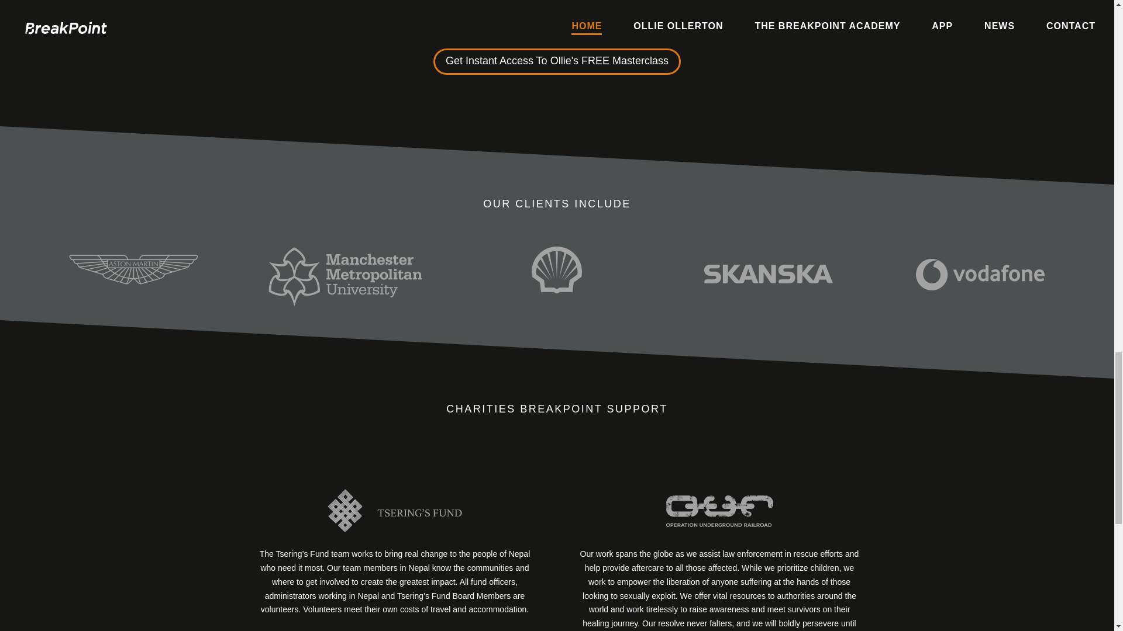 Image resolution: width=1123 pixels, height=631 pixels. Describe the element at coordinates (980, 274) in the screenshot. I see `Vodafone orange logo` at that location.